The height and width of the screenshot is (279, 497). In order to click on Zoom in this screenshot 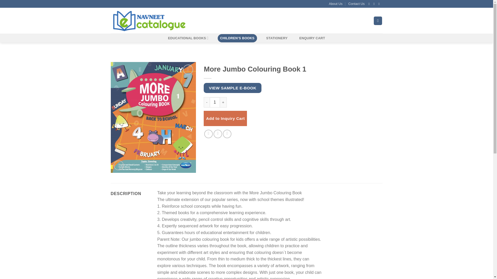, I will do `click(119, 165)`.